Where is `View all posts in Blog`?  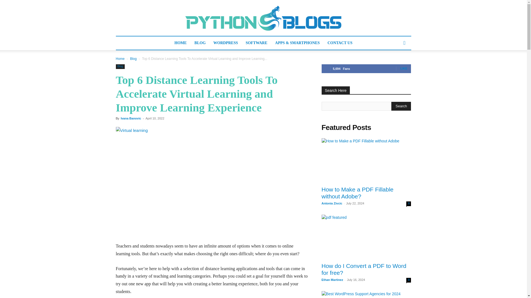
View all posts in Blog is located at coordinates (133, 59).